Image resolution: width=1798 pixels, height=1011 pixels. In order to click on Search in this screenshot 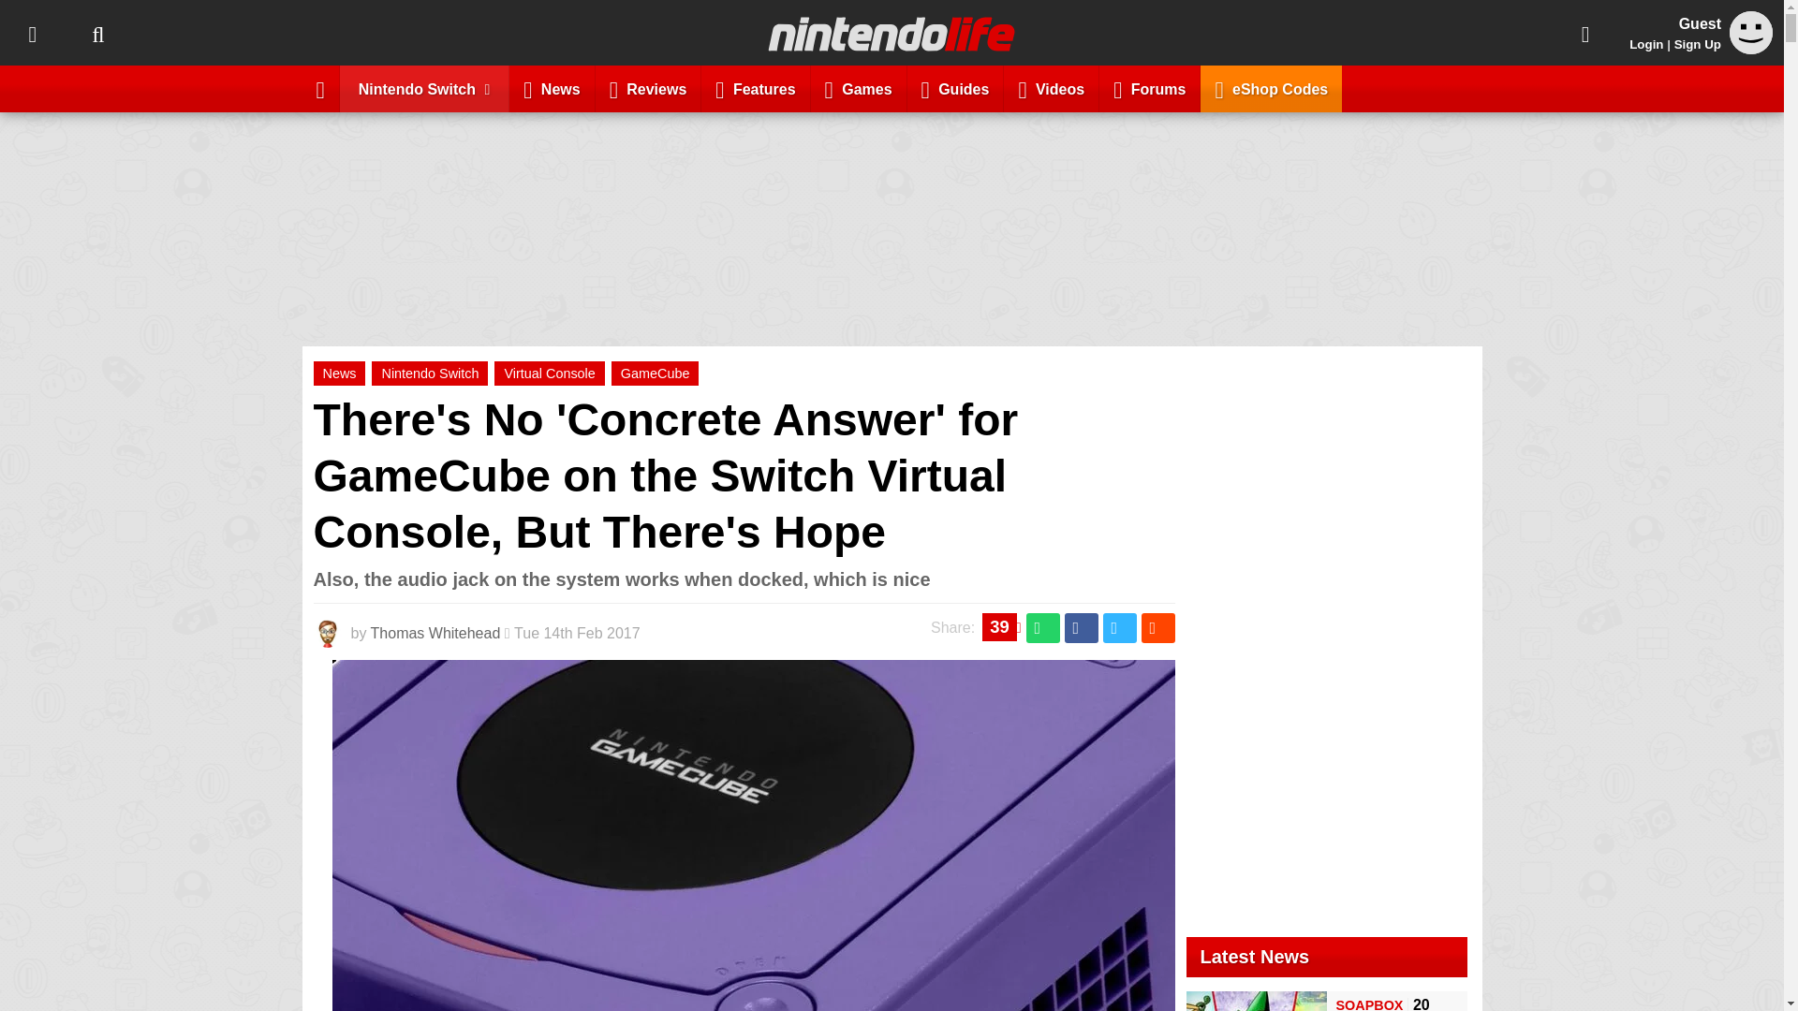, I will do `click(97, 33)`.